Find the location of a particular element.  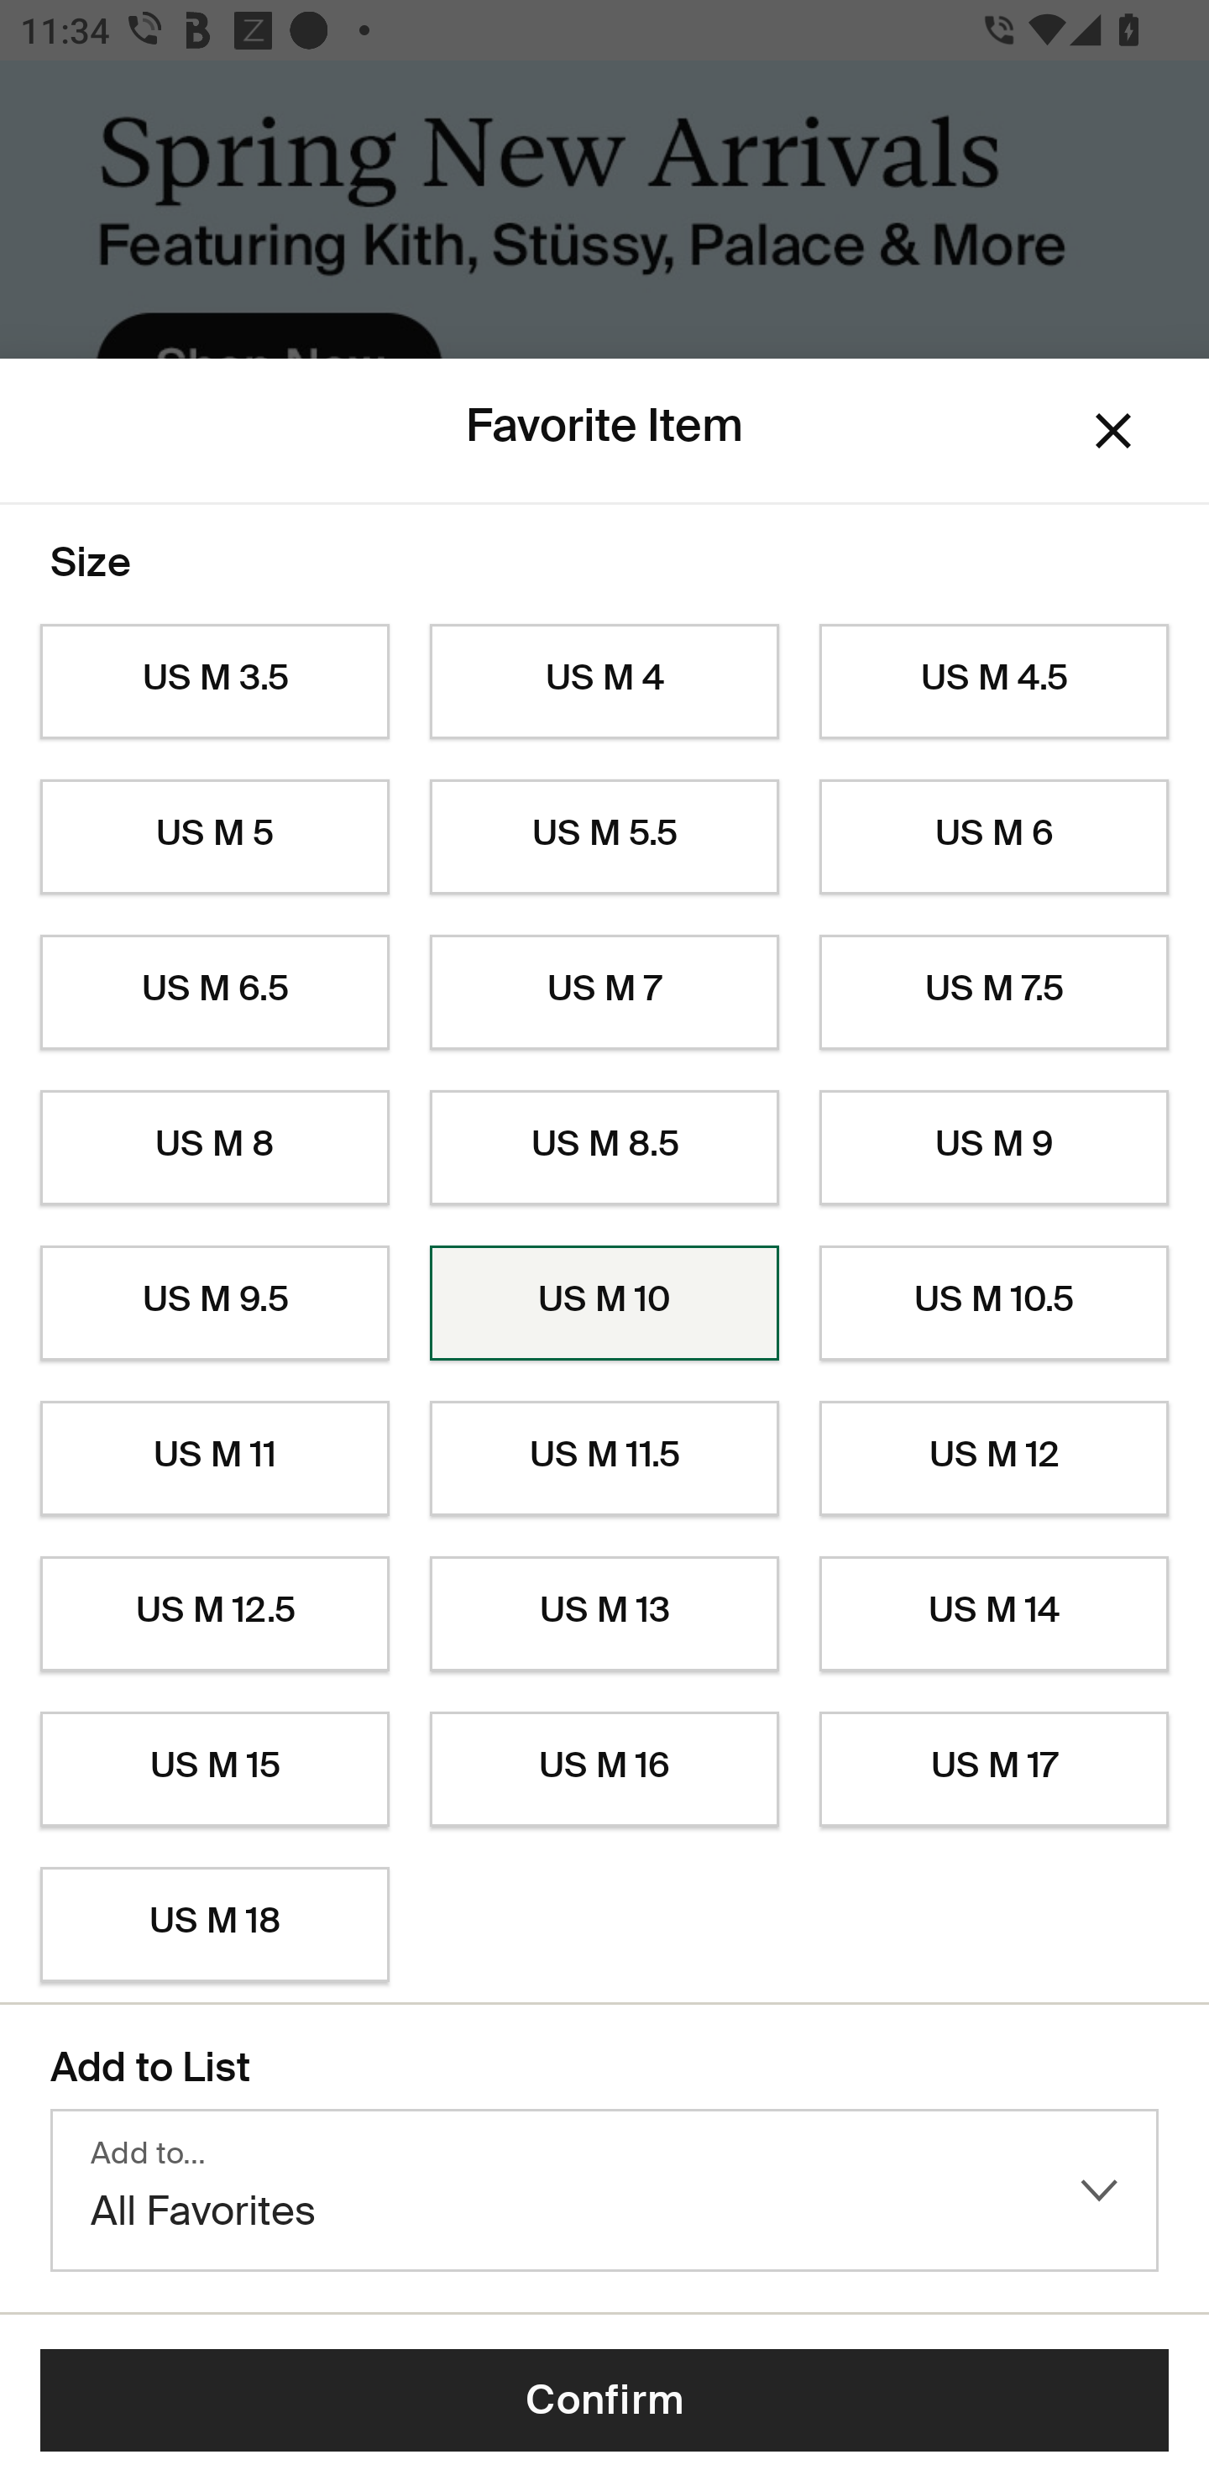

US M 4.5 is located at coordinates (994, 682).